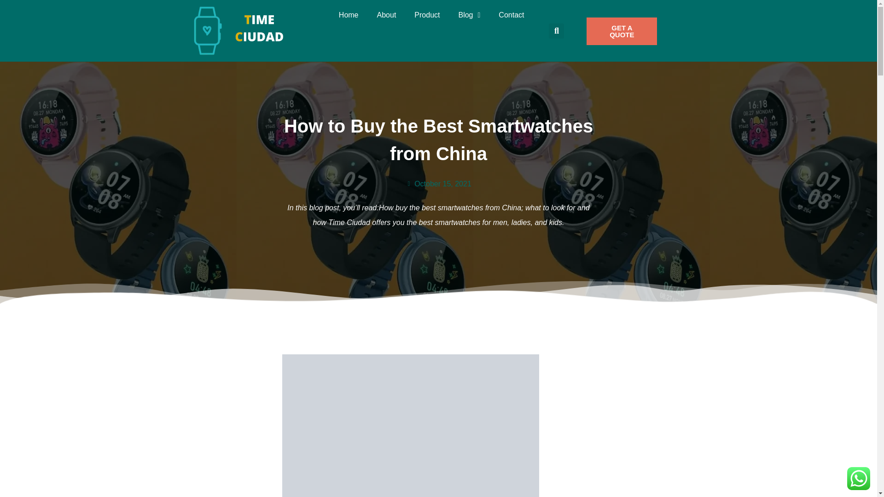 This screenshot has width=884, height=497. What do you see at coordinates (427, 15) in the screenshot?
I see `Product` at bounding box center [427, 15].